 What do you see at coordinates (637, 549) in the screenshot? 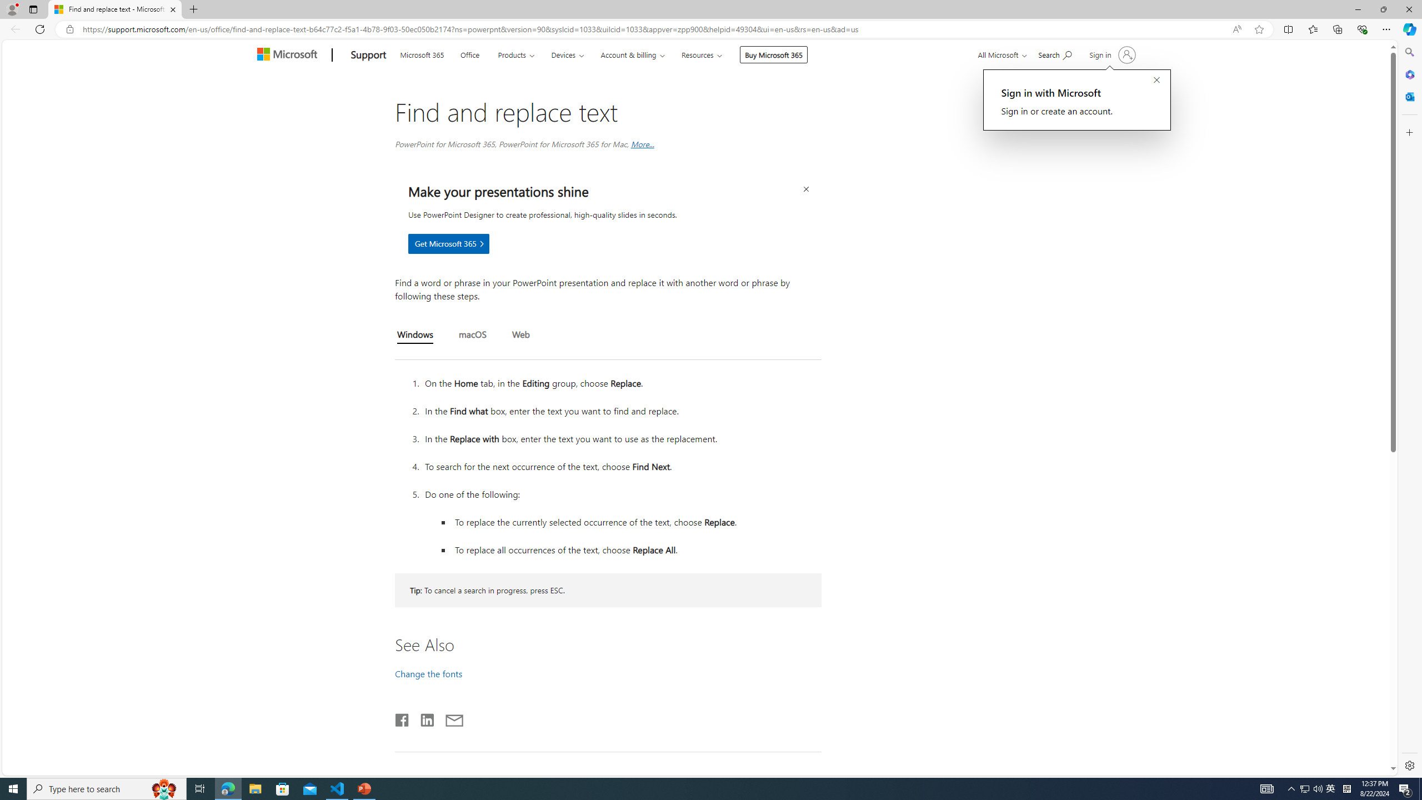
I see `To replace all occurrences of the text, choose Replace All.` at bounding box center [637, 549].